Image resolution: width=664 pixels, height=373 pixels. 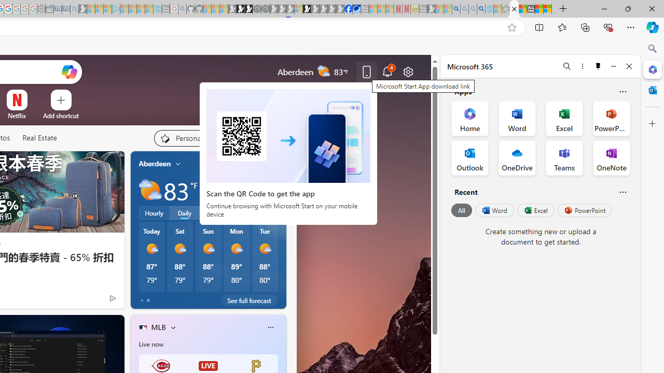 What do you see at coordinates (431, 9) in the screenshot?
I see `MSN - Sleeping` at bounding box center [431, 9].